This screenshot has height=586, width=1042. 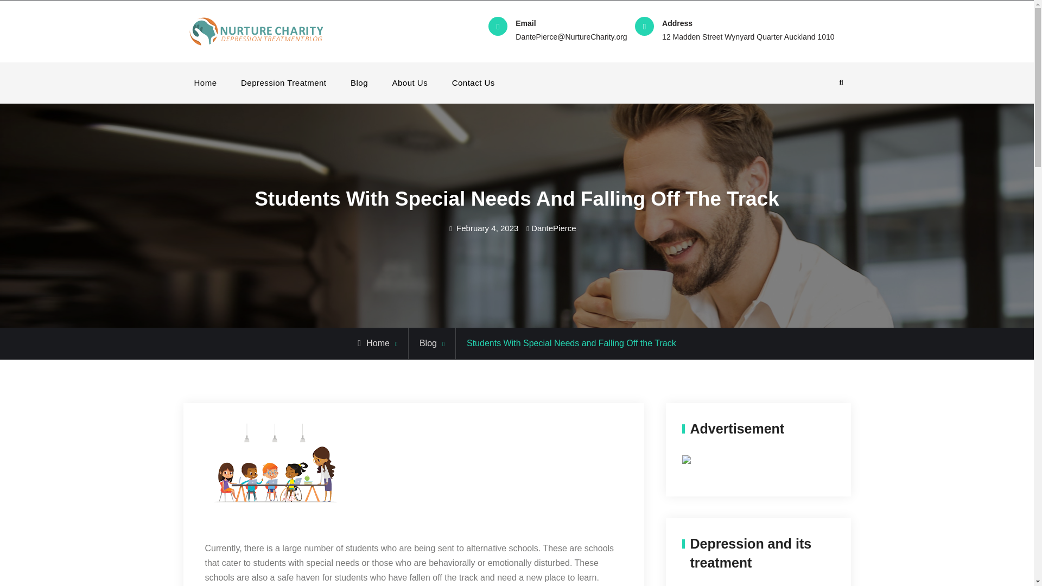 I want to click on Blog, so click(x=359, y=82).